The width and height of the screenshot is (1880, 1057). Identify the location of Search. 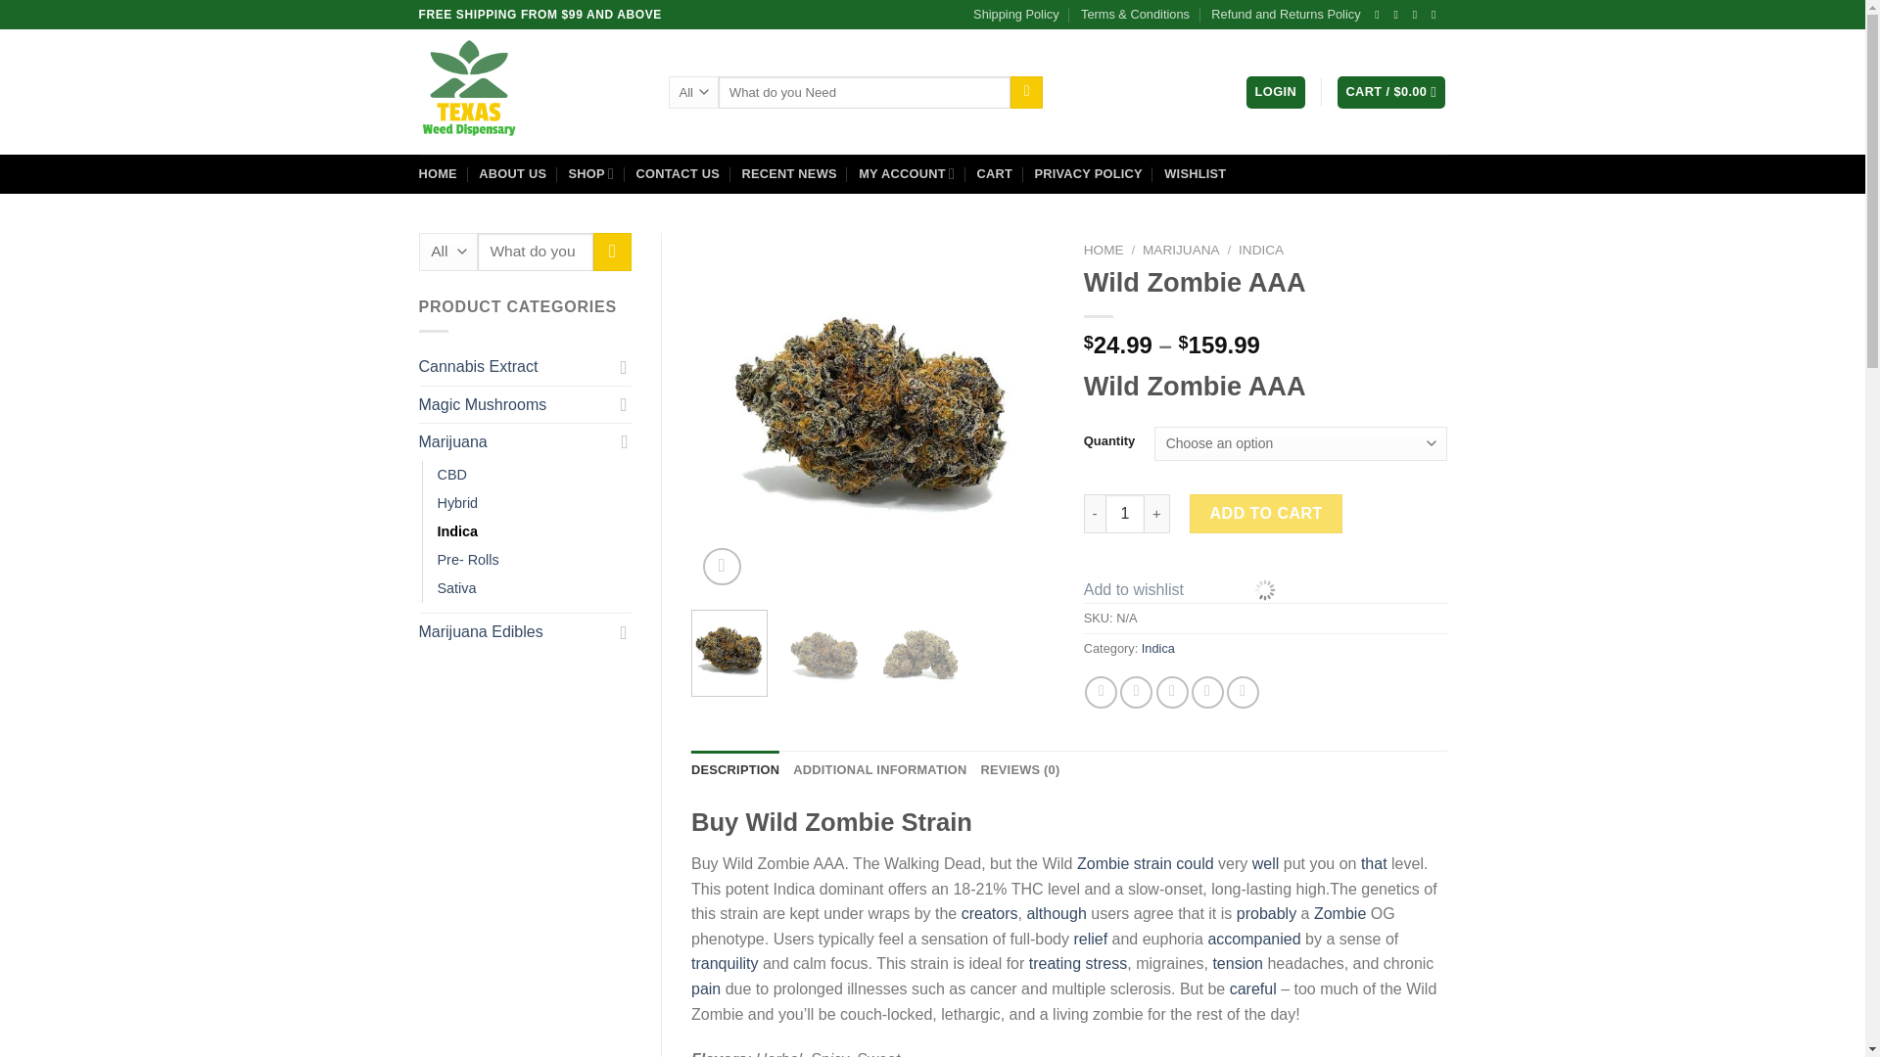
(1026, 92).